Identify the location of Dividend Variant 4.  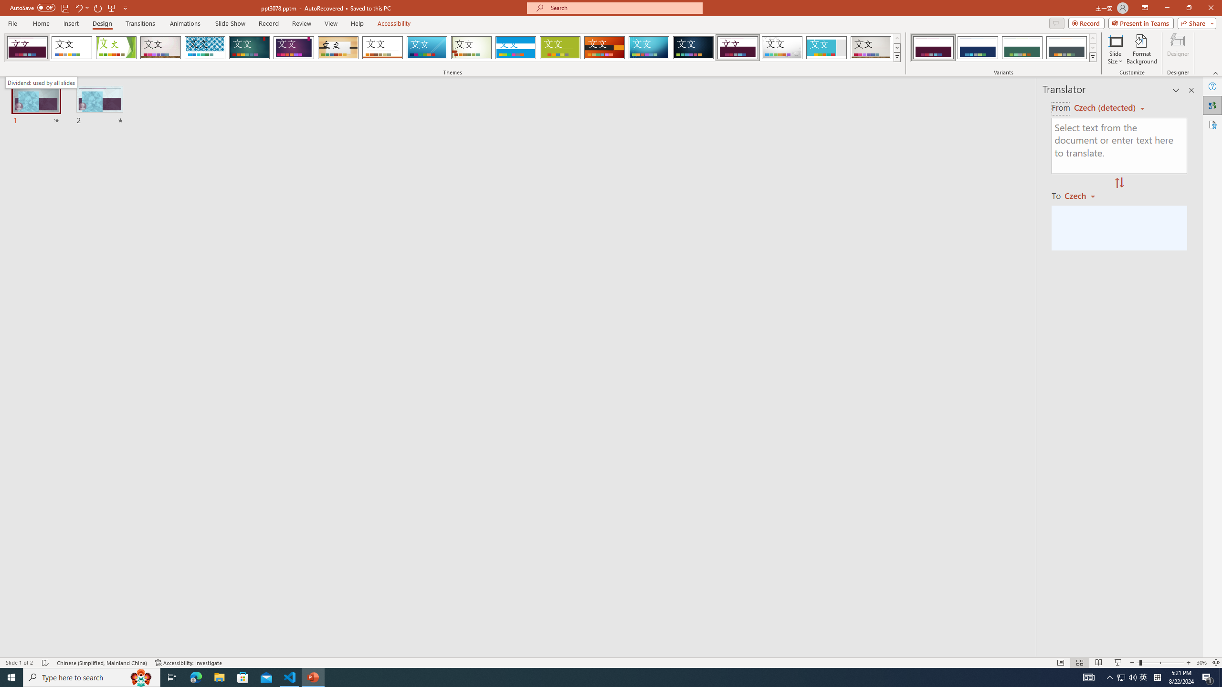
(1066, 48).